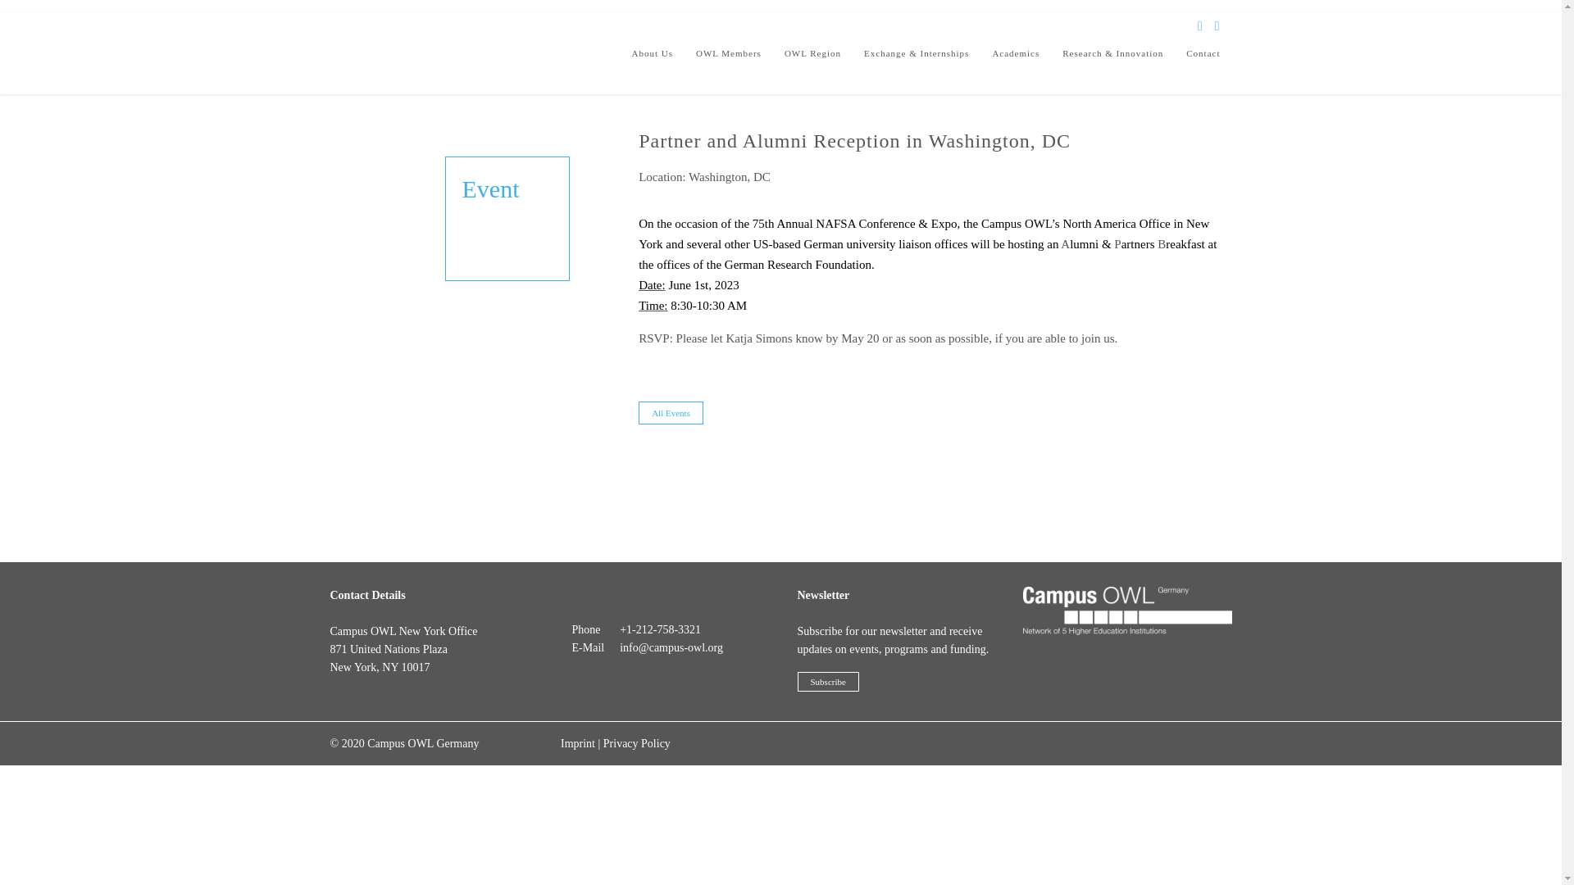 The width and height of the screenshot is (1574, 885). What do you see at coordinates (671, 413) in the screenshot?
I see `All Events` at bounding box center [671, 413].